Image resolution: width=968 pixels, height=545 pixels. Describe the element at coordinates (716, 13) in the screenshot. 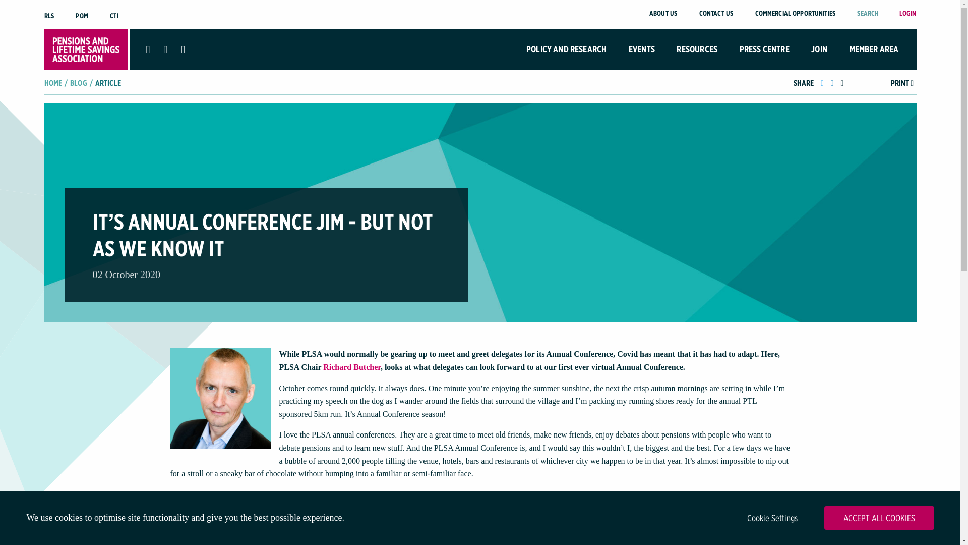

I see `CONTACT US` at that location.